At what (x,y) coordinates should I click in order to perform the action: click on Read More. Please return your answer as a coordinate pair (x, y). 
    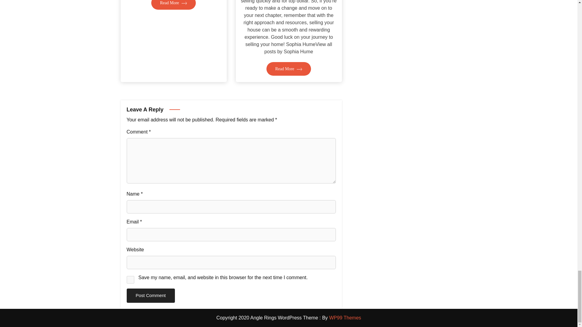
    Looking at the image, I should click on (173, 25).